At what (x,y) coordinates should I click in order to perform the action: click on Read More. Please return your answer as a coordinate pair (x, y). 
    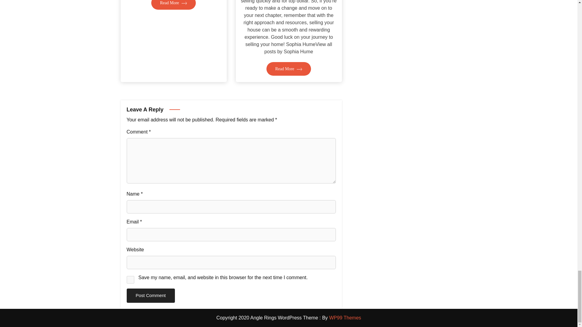
    Looking at the image, I should click on (173, 25).